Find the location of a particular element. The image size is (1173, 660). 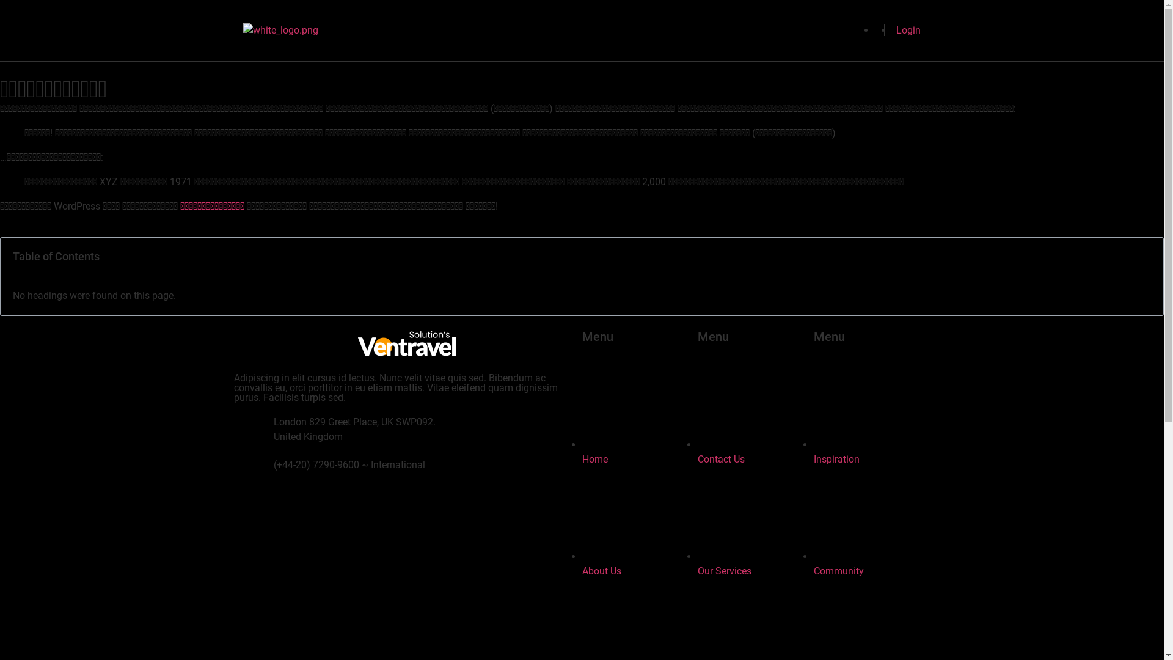

Inspiration is located at coordinates (872, 452).